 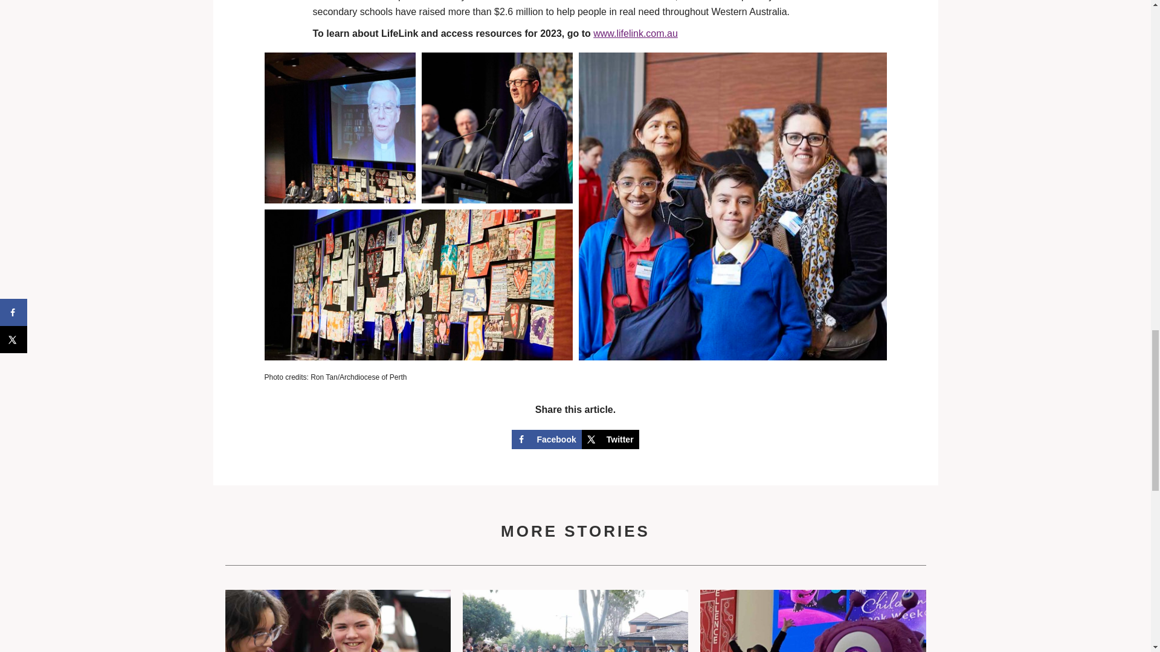 I want to click on Cover-Photo-1200, so click(x=337, y=621).